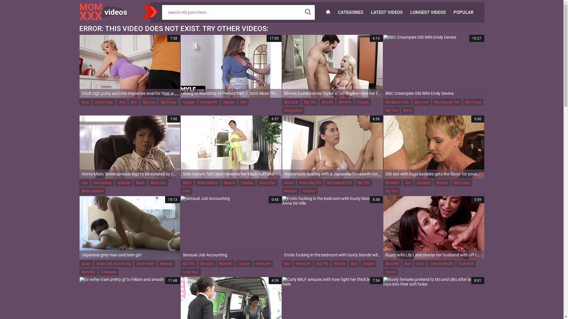  I want to click on Bed, so click(134, 102).